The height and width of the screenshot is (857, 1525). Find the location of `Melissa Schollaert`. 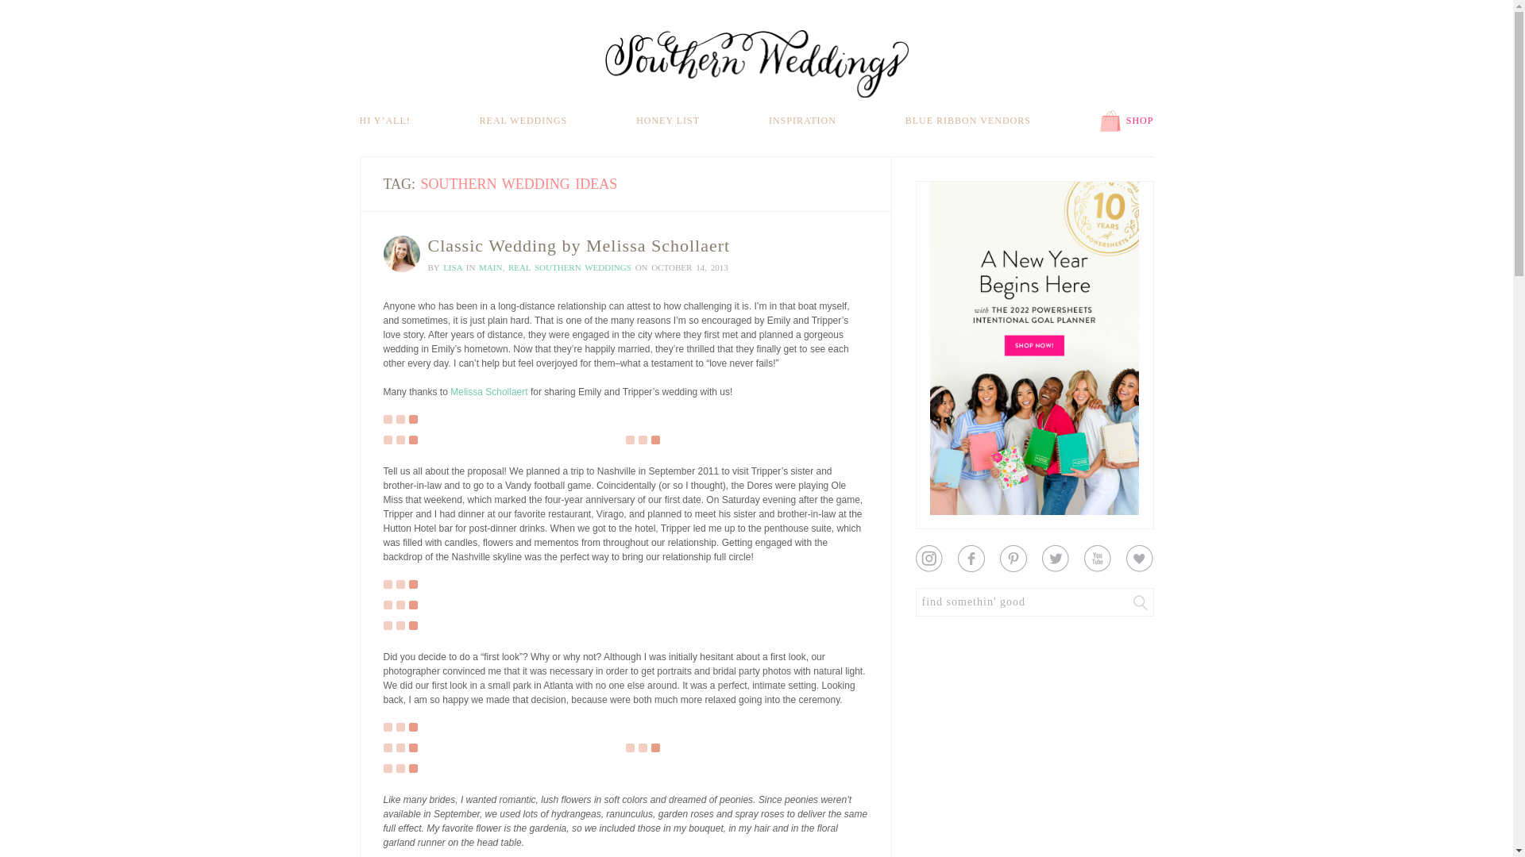

Melissa Schollaert is located at coordinates (488, 392).